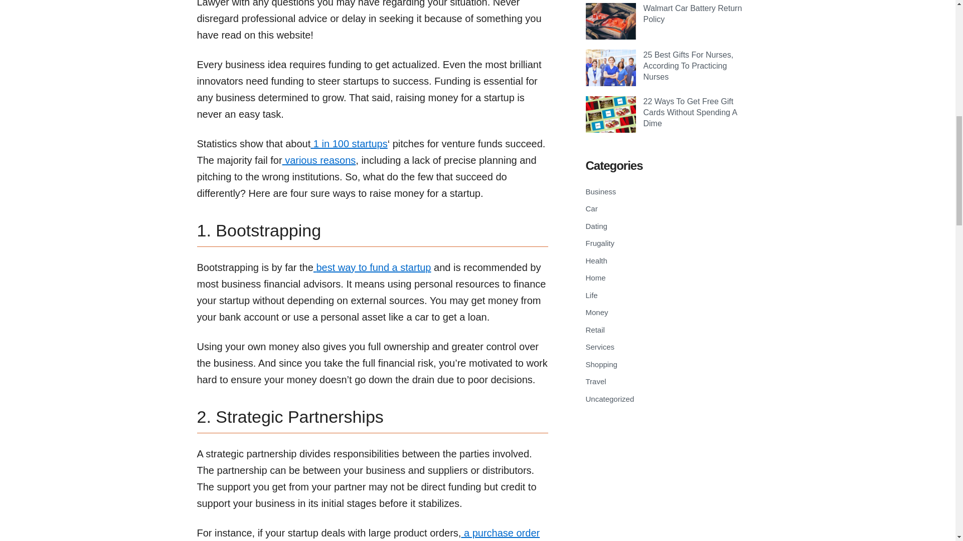 Image resolution: width=963 pixels, height=541 pixels. Describe the element at coordinates (372, 267) in the screenshot. I see `best way to fund a startup` at that location.